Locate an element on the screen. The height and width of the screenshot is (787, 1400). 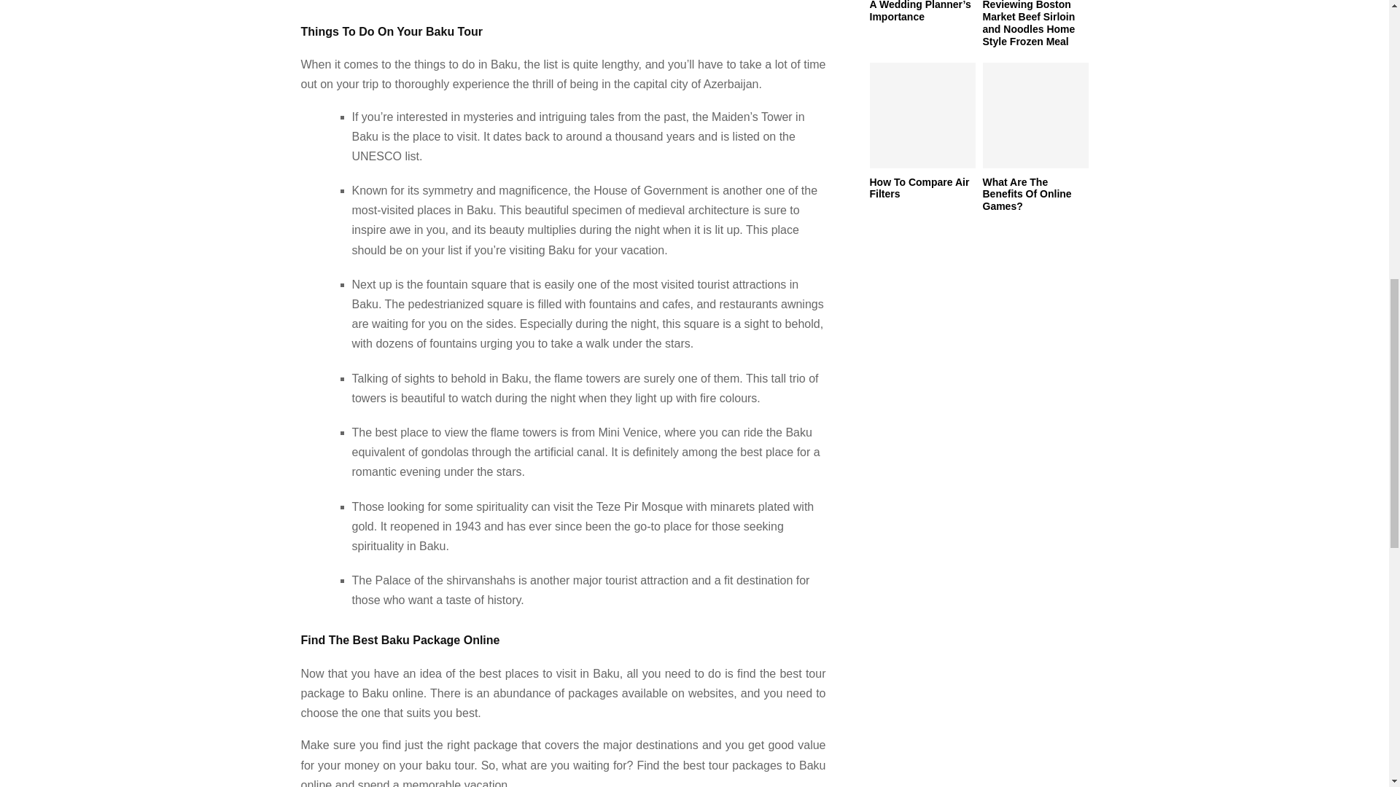
What Are The Benefits Of Online Games? is located at coordinates (1035, 115).